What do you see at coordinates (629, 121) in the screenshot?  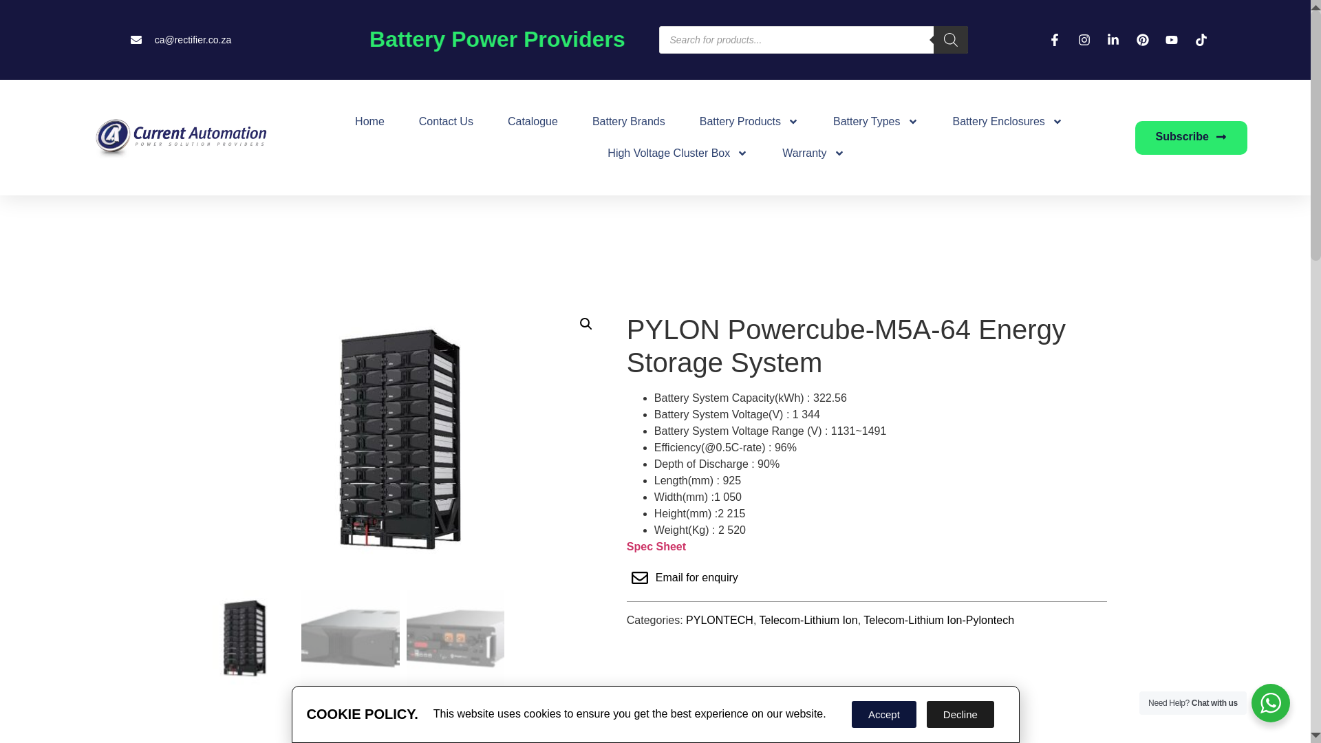 I see `Battery Brands` at bounding box center [629, 121].